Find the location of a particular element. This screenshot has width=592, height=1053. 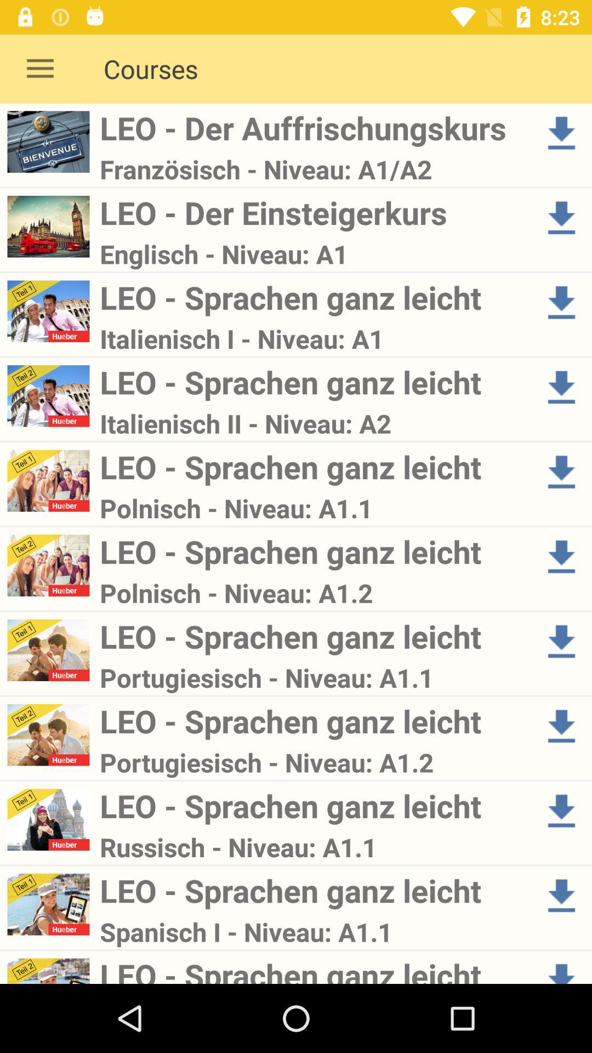

select the item below leo sprachen ganz item is located at coordinates (314, 932).